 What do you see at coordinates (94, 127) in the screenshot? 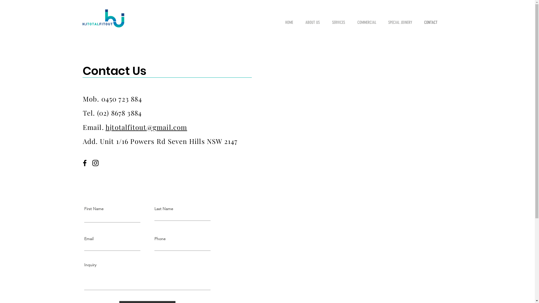
I see `Email.` at bounding box center [94, 127].